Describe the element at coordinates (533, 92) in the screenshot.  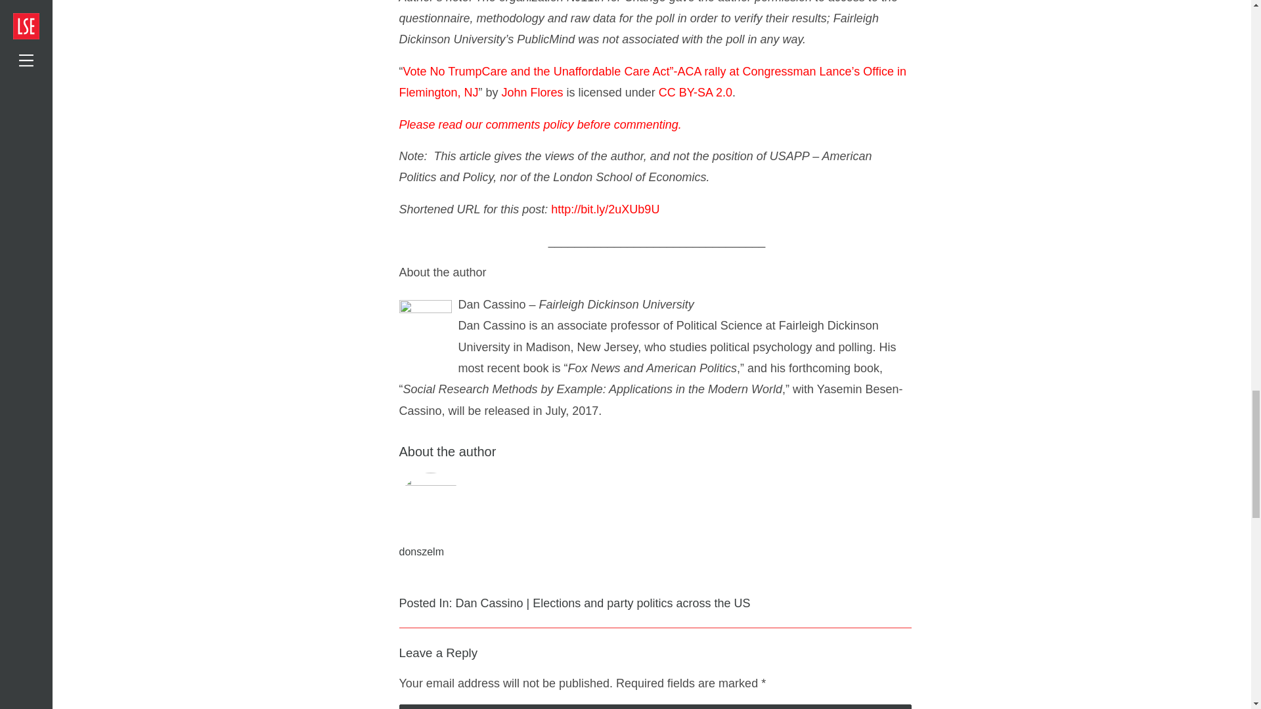
I see `John Flores` at that location.